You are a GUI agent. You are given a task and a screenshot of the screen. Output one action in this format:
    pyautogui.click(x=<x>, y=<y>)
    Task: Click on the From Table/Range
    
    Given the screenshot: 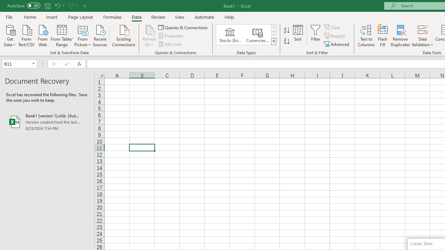 What is the action you would take?
    pyautogui.click(x=62, y=35)
    